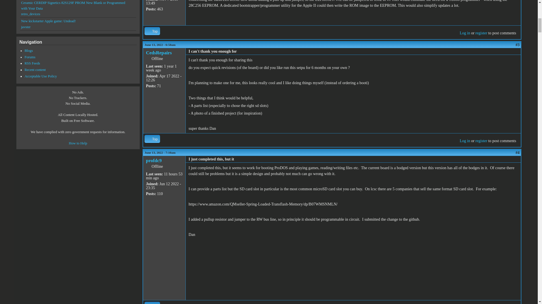 The width and height of the screenshot is (542, 304). Describe the element at coordinates (159, 53) in the screenshot. I see `View user profile.` at that location.